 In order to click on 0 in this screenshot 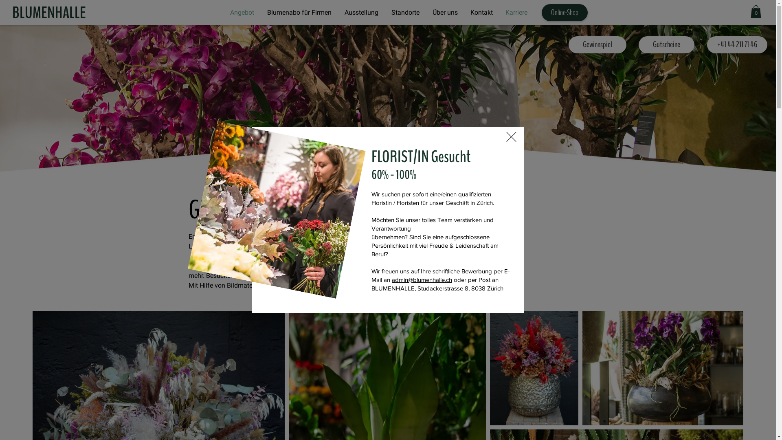, I will do `click(756, 11)`.